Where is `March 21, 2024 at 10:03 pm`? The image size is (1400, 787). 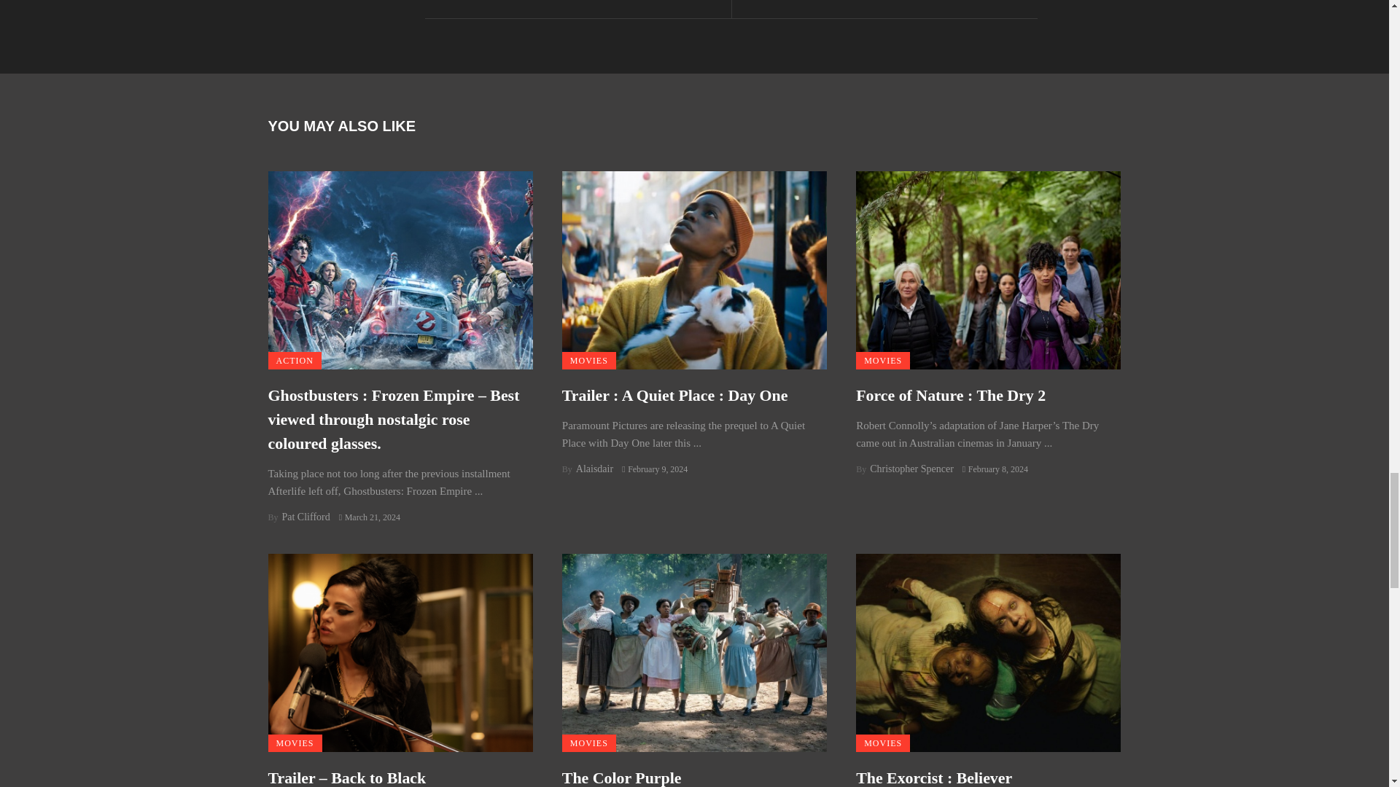
March 21, 2024 at 10:03 pm is located at coordinates (369, 517).